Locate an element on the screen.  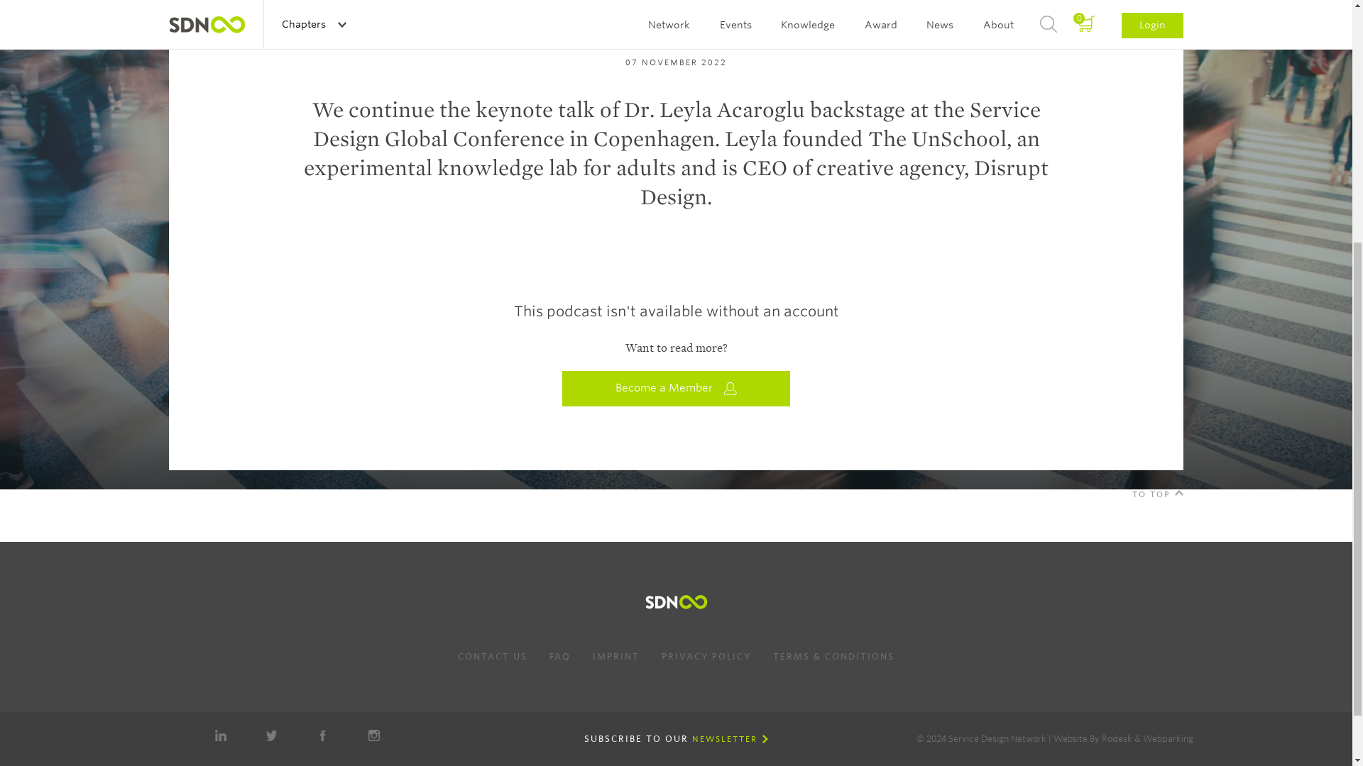
Imprint is located at coordinates (616, 656).